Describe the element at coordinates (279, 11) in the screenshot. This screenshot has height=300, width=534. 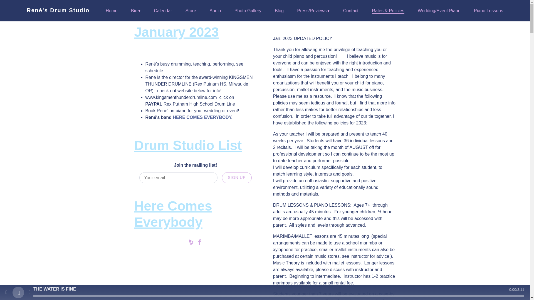
I see `Blog` at that location.